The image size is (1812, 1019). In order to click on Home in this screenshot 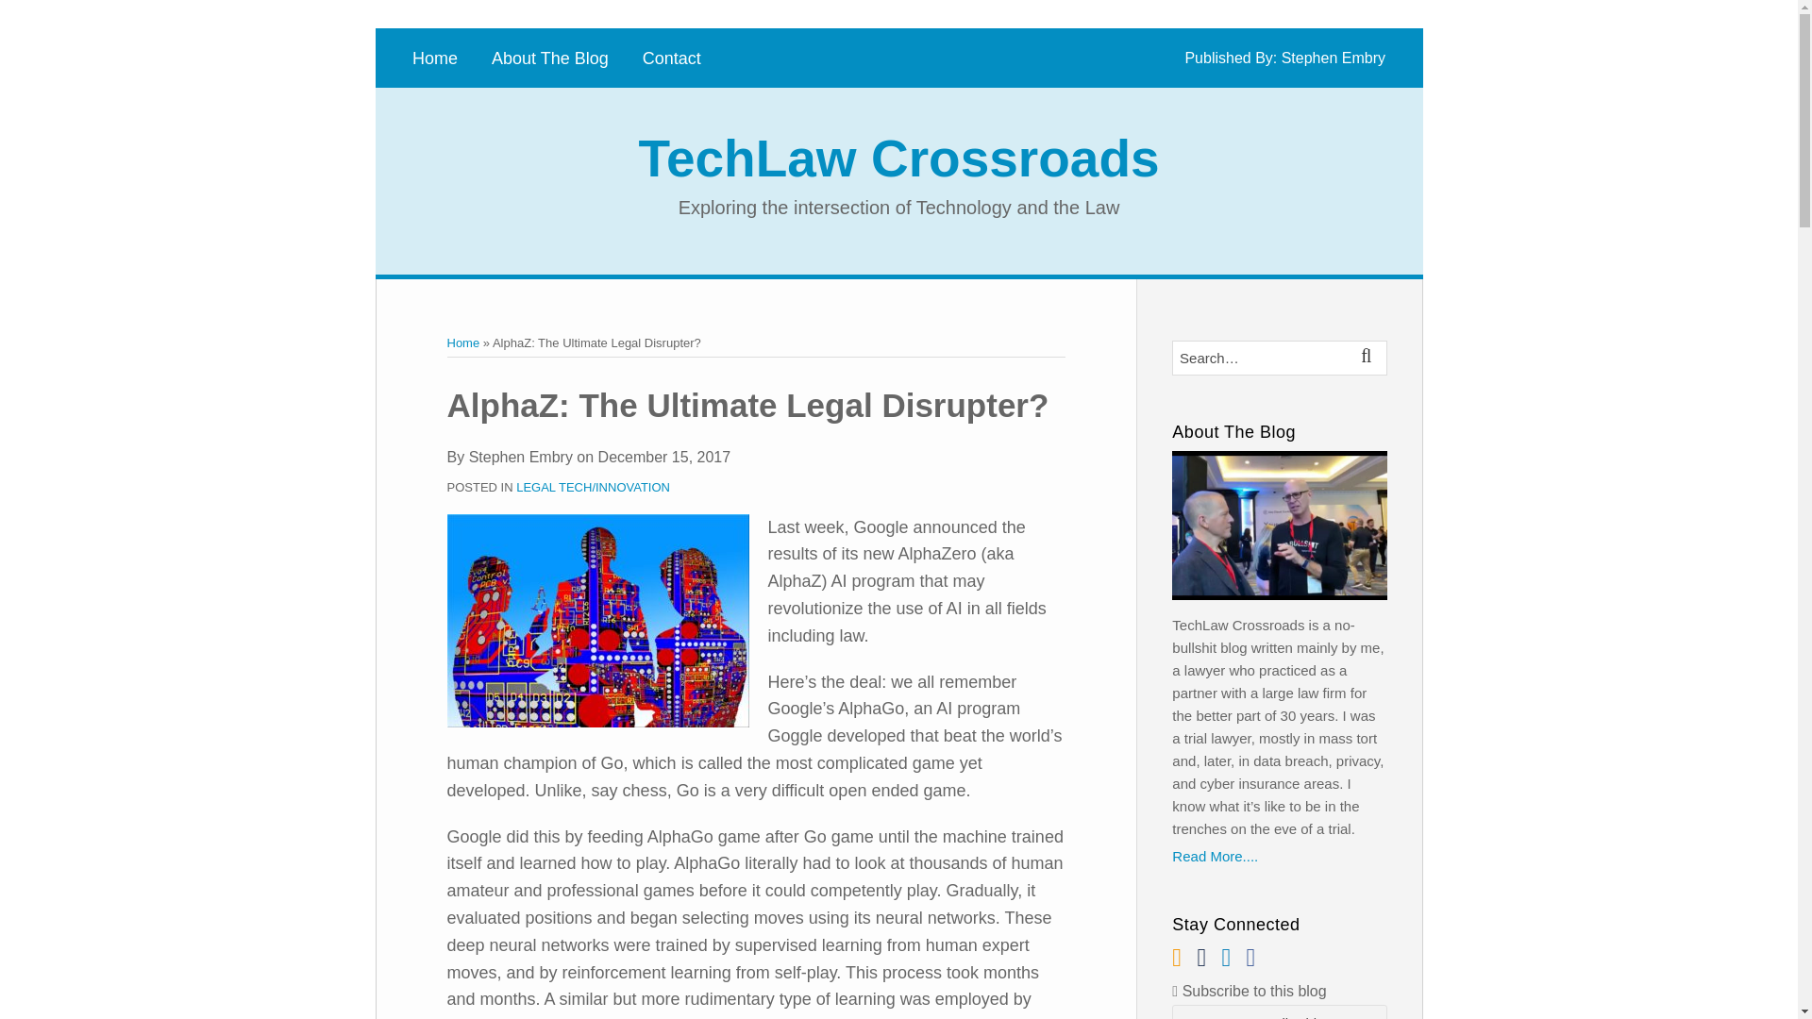, I will do `click(463, 343)`.